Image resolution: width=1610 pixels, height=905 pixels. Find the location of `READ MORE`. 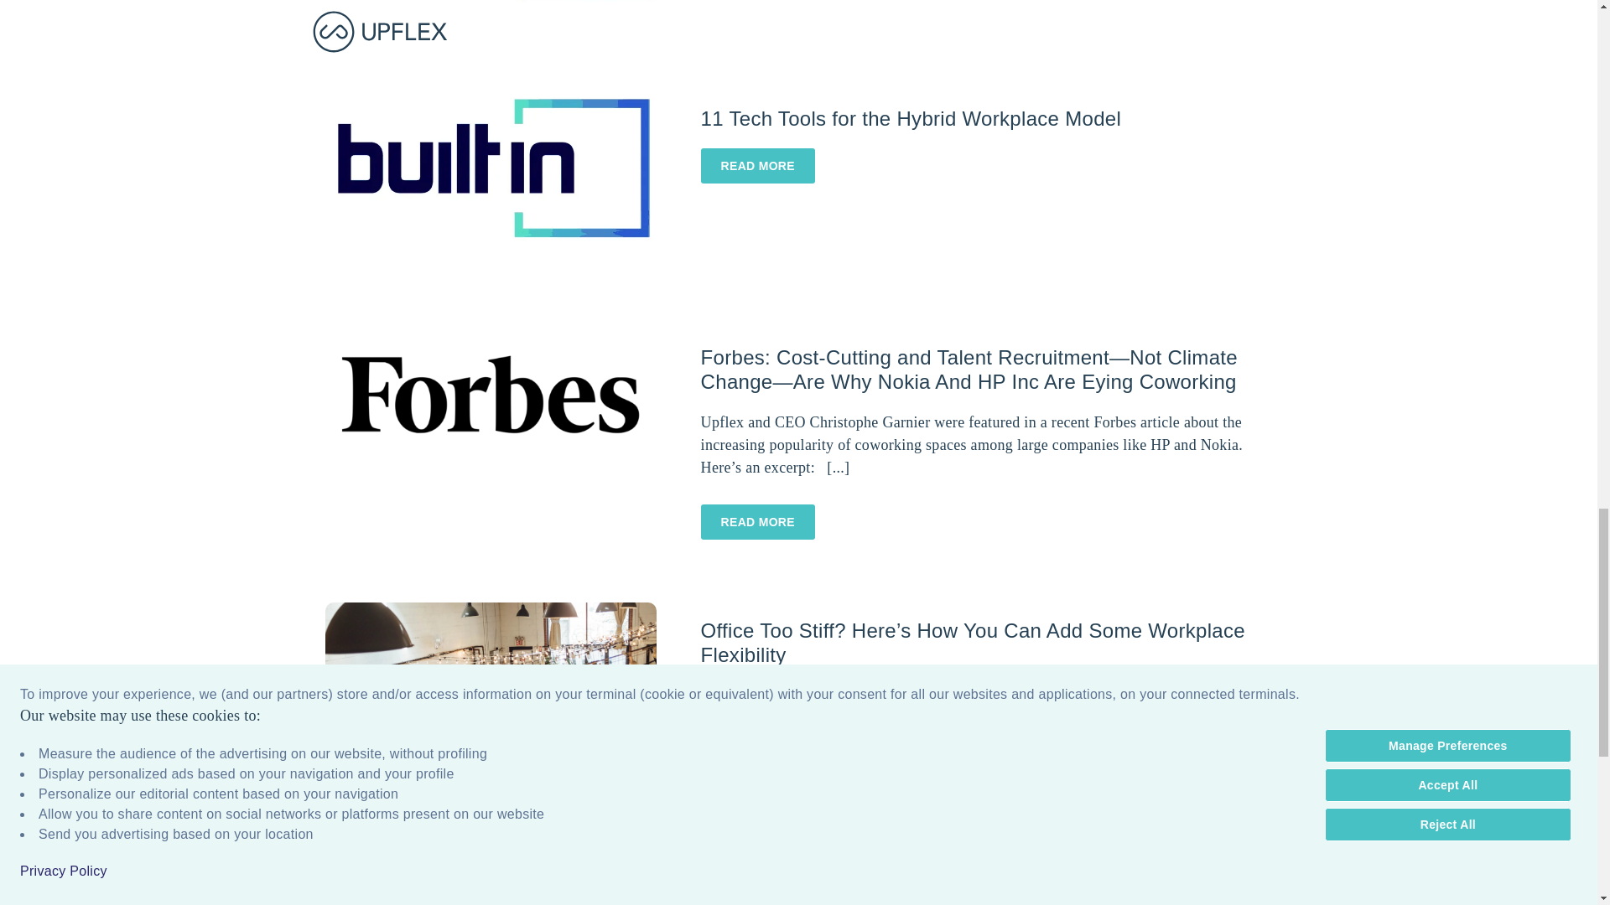

READ MORE is located at coordinates (757, 794).